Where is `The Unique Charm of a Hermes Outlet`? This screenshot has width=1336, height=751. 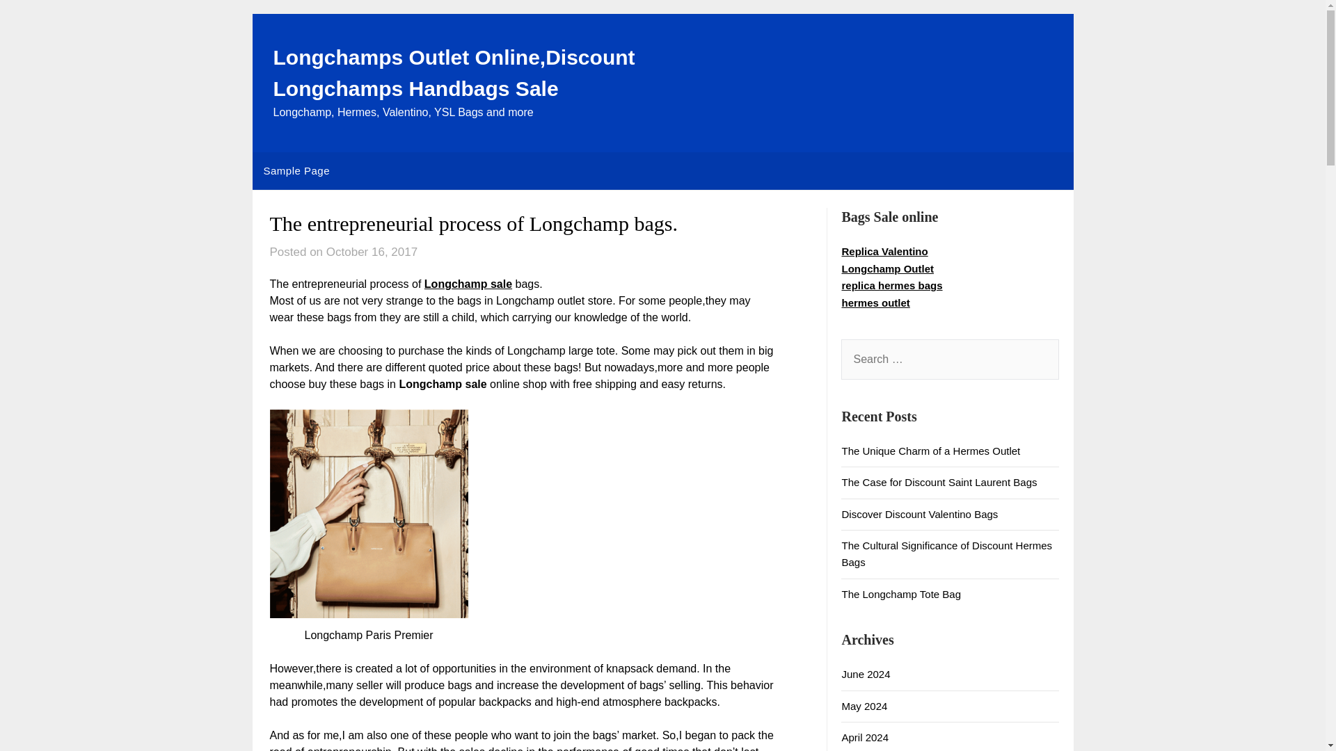
The Unique Charm of a Hermes Outlet is located at coordinates (931, 451).